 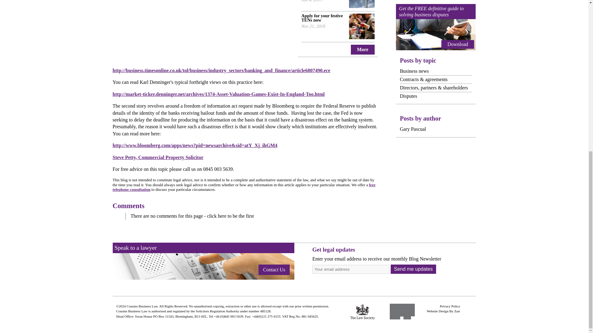 I want to click on Apply for your festive TENs now, so click(x=322, y=18).